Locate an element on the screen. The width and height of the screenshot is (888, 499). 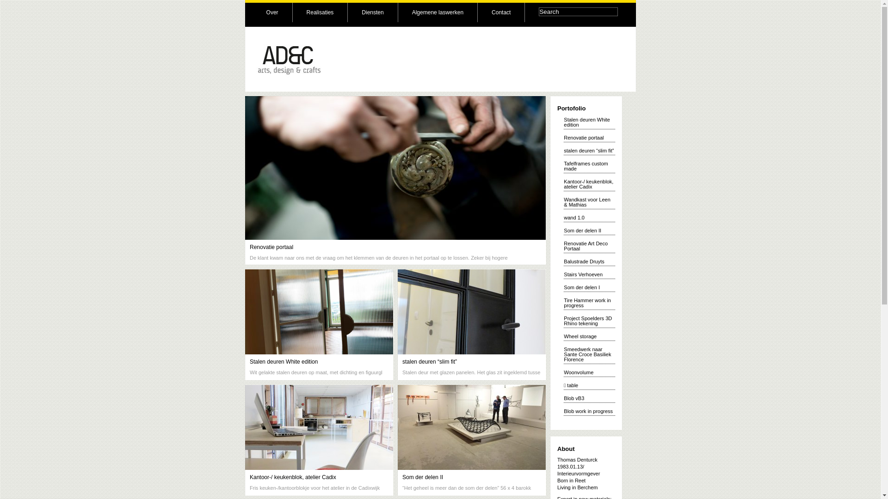
Smeedwerk naar Sante Croce Basiliek Florence is located at coordinates (587, 354).